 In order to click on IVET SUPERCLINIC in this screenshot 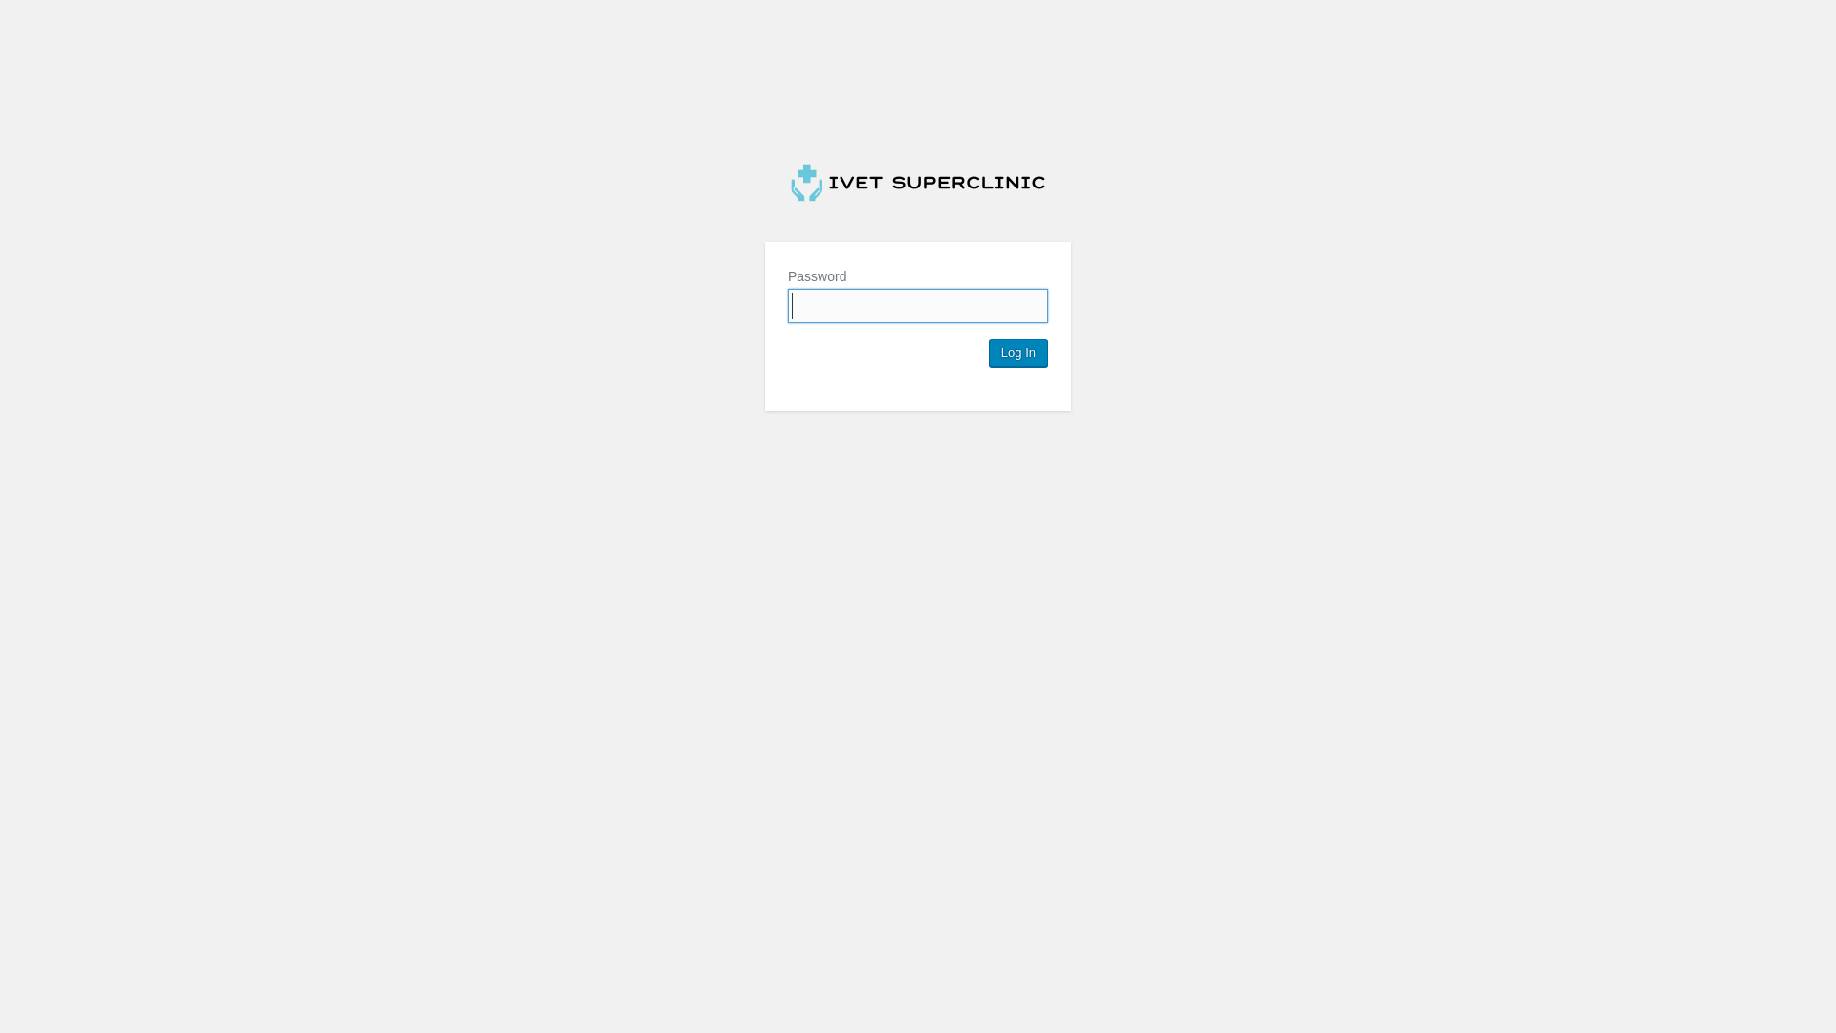, I will do `click(918, 183)`.